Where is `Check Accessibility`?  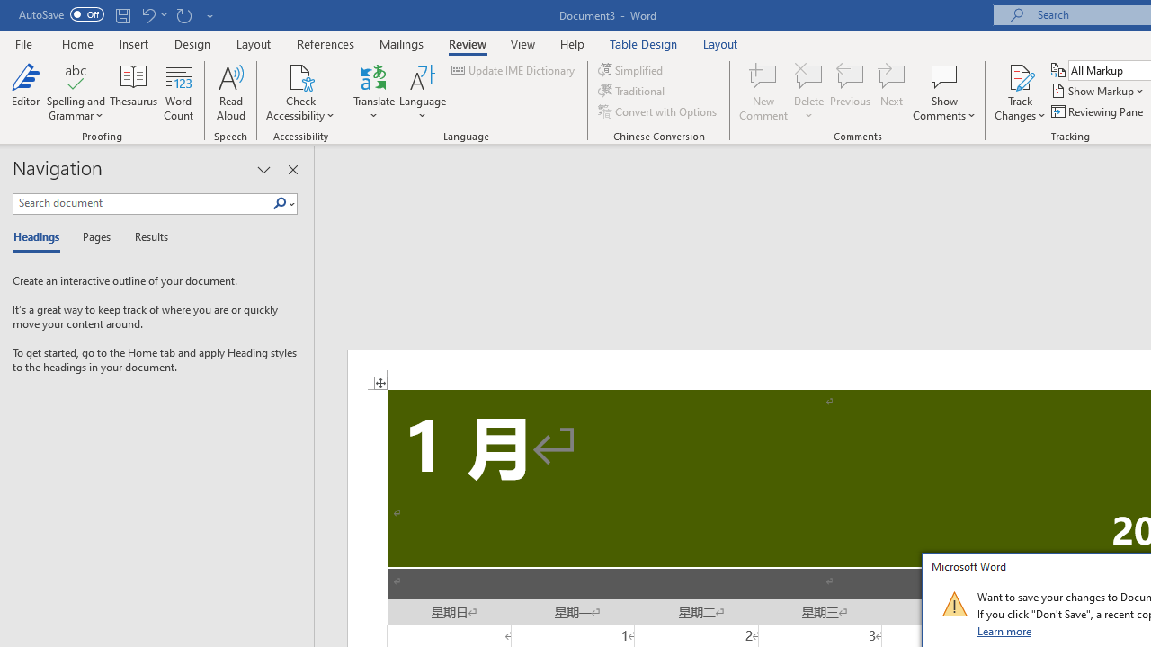 Check Accessibility is located at coordinates (300, 75).